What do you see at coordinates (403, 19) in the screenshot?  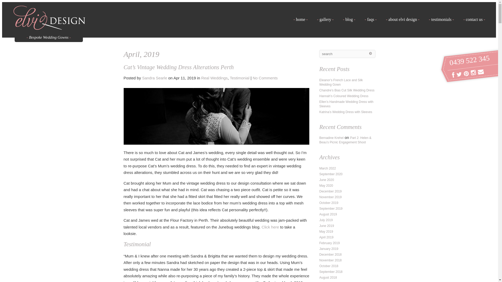 I see `about elvi design` at bounding box center [403, 19].